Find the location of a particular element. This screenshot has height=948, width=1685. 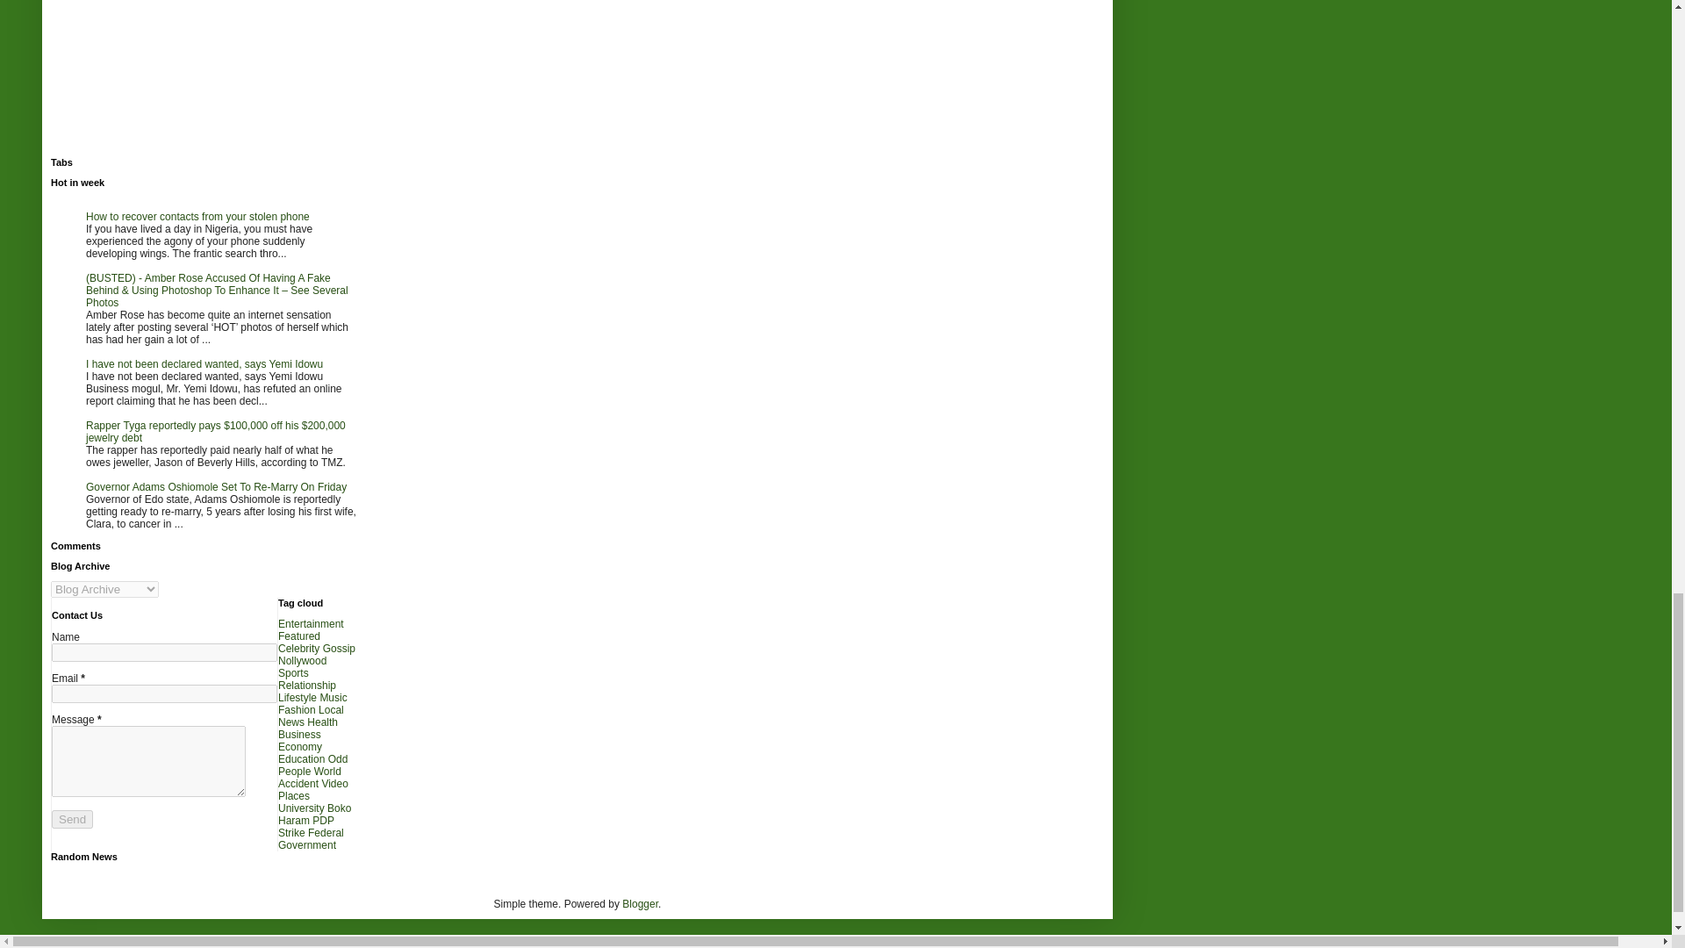

Send is located at coordinates (72, 819).